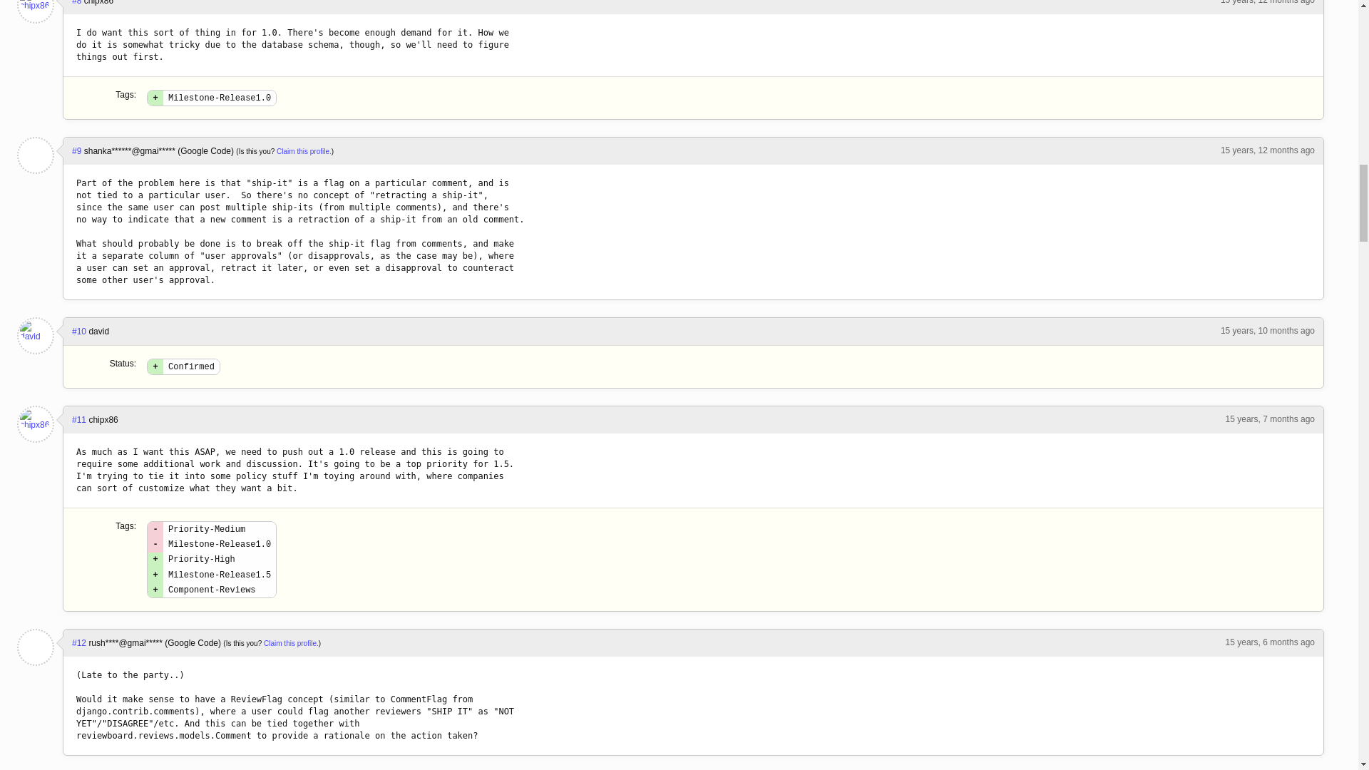 The width and height of the screenshot is (1369, 770). I want to click on Sept. 28, 2008, 9:07 p.m., so click(1268, 330).